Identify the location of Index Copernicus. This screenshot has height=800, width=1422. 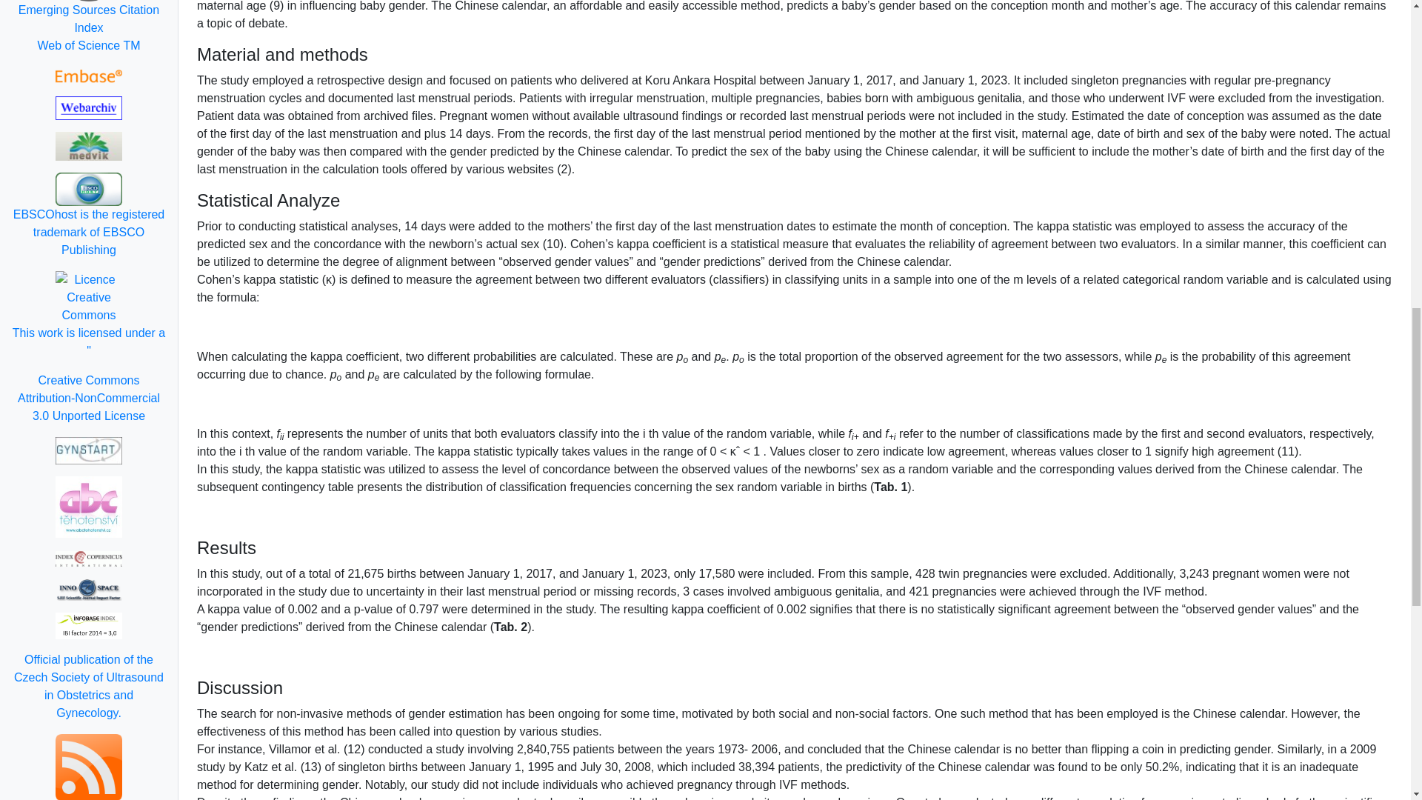
(89, 558).